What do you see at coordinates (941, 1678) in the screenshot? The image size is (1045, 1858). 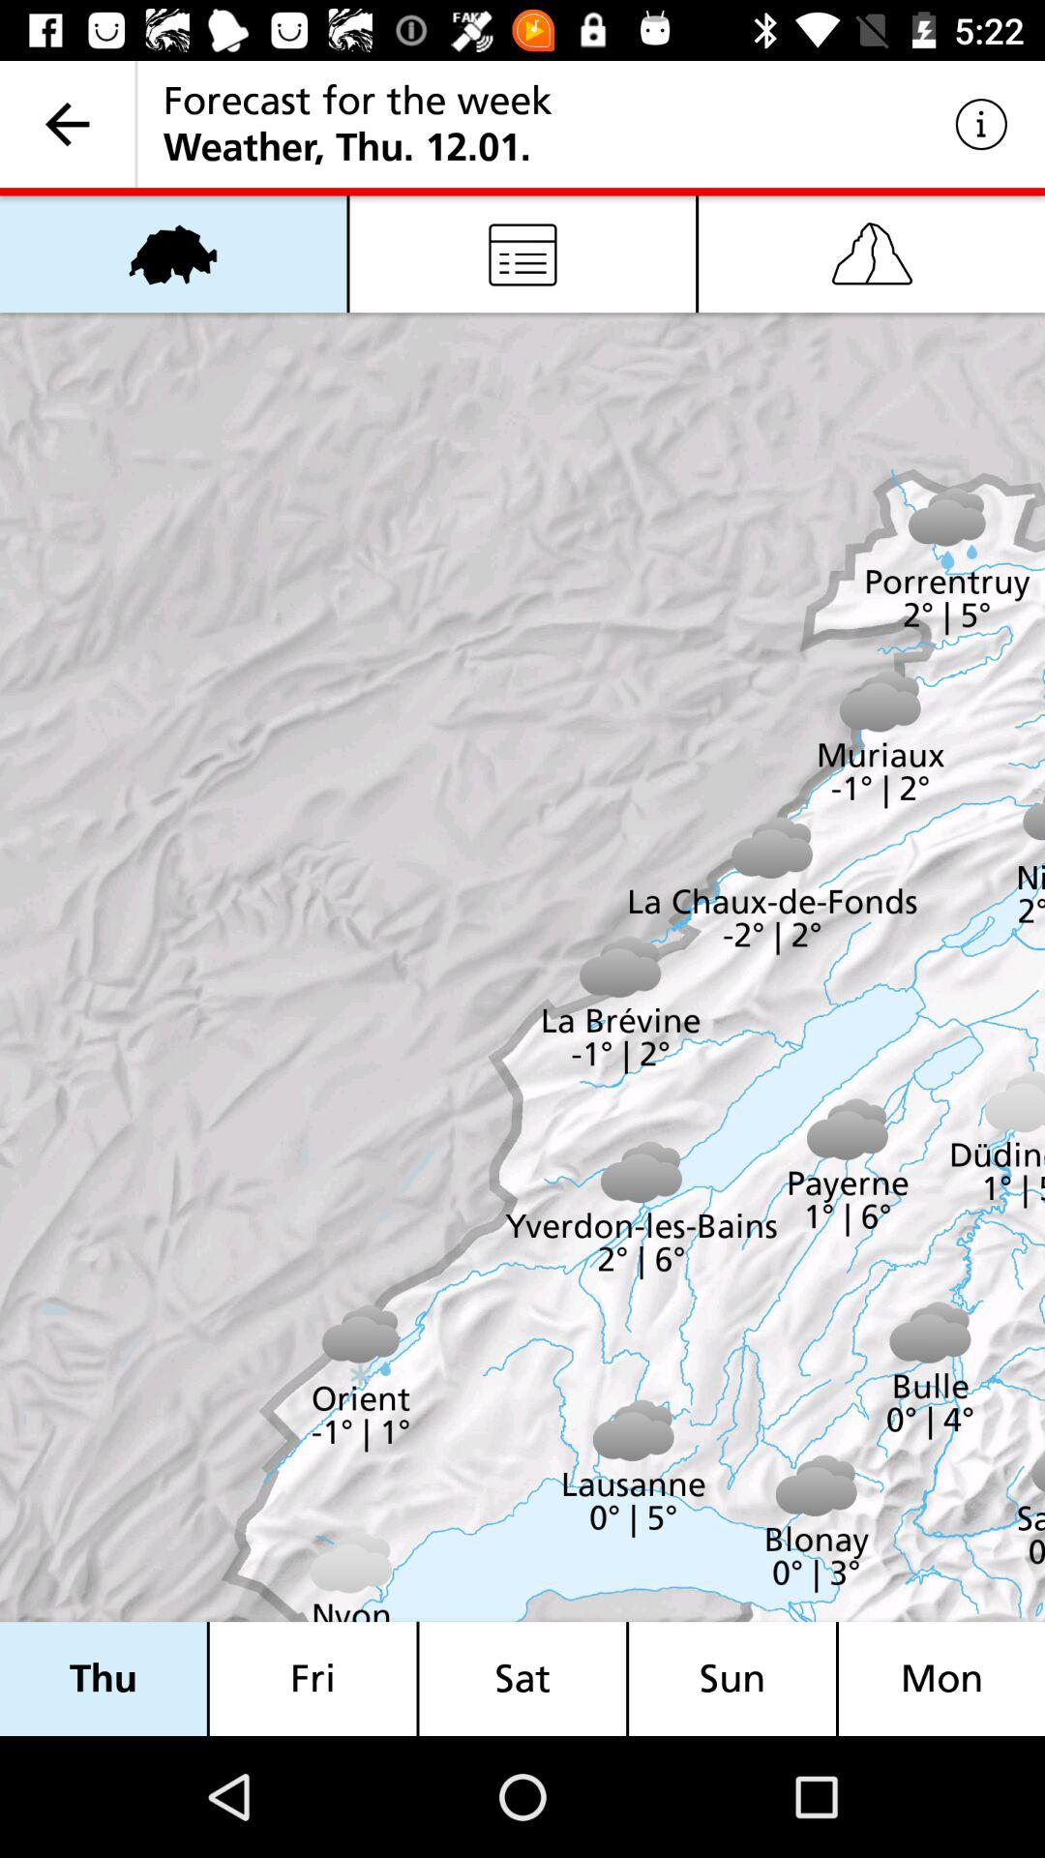 I see `open mon icon` at bounding box center [941, 1678].